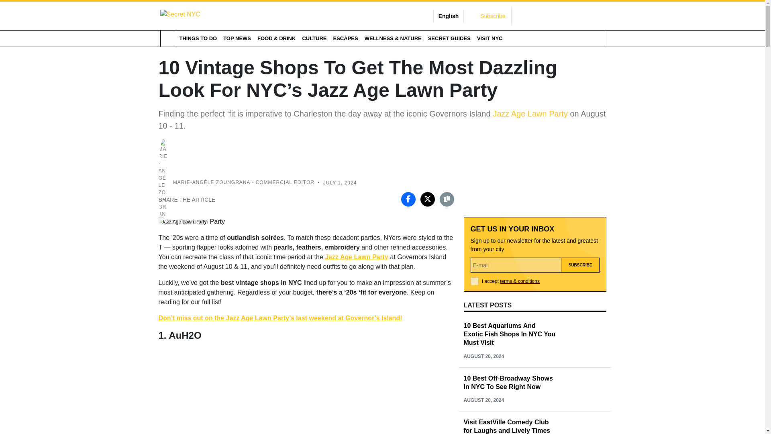  What do you see at coordinates (580, 265) in the screenshot?
I see `Subscribe` at bounding box center [580, 265].